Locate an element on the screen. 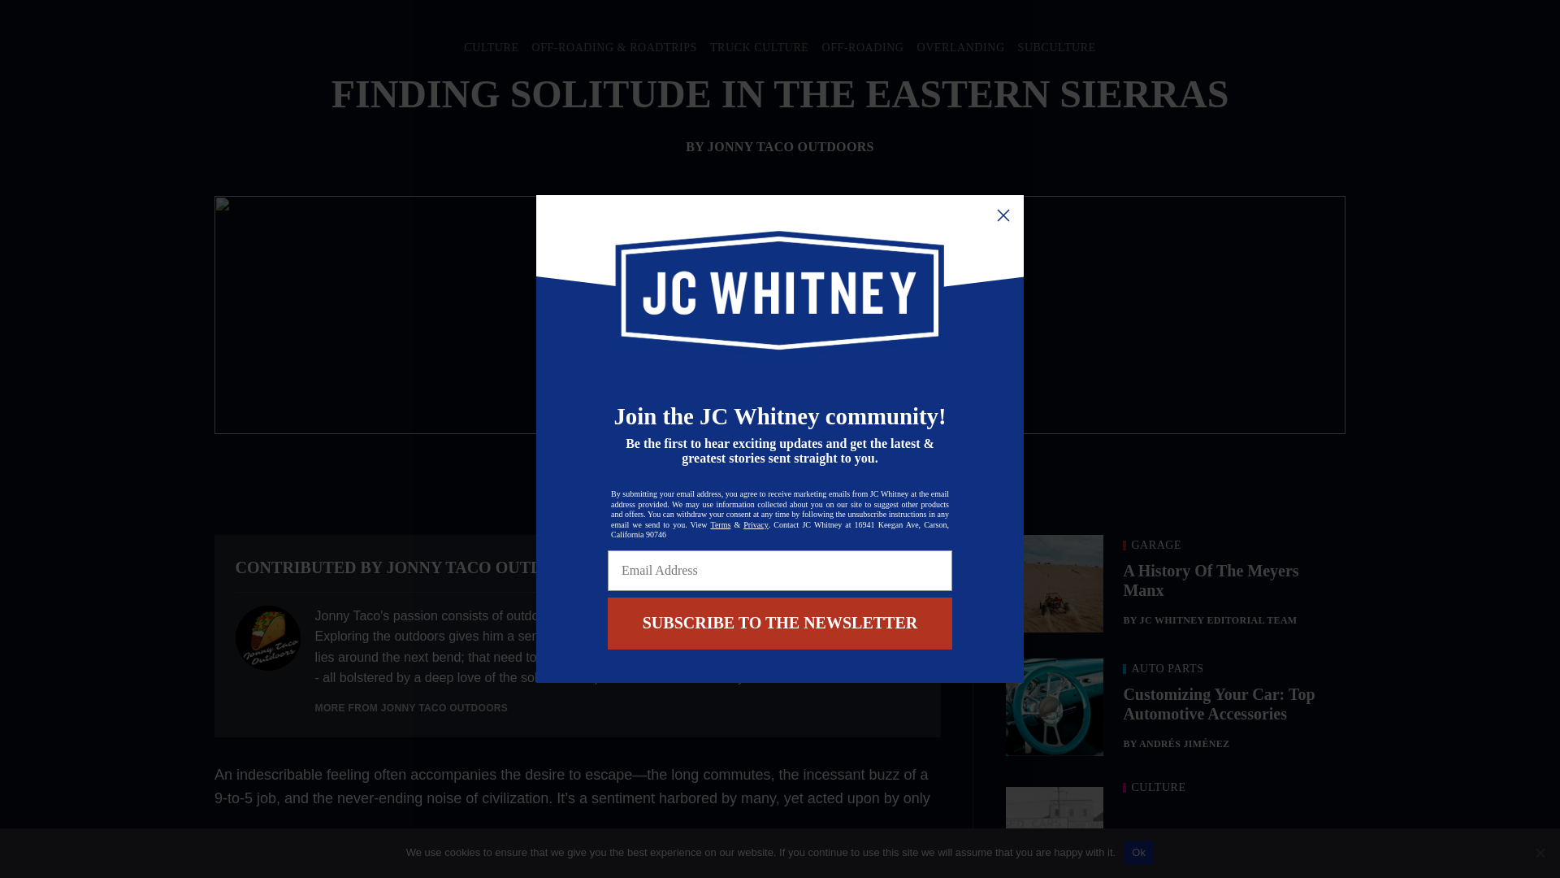  OVERLANDING is located at coordinates (960, 47).